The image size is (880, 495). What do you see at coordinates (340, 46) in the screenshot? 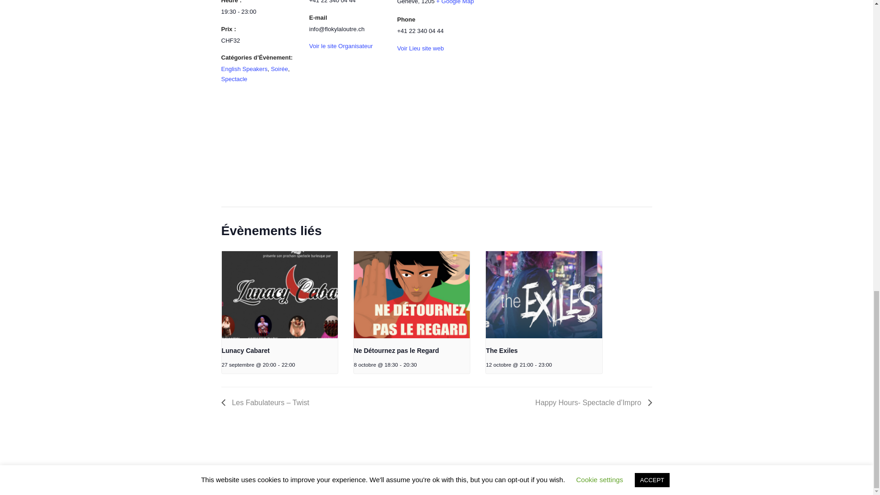
I see `Voir le site Organisateur` at bounding box center [340, 46].